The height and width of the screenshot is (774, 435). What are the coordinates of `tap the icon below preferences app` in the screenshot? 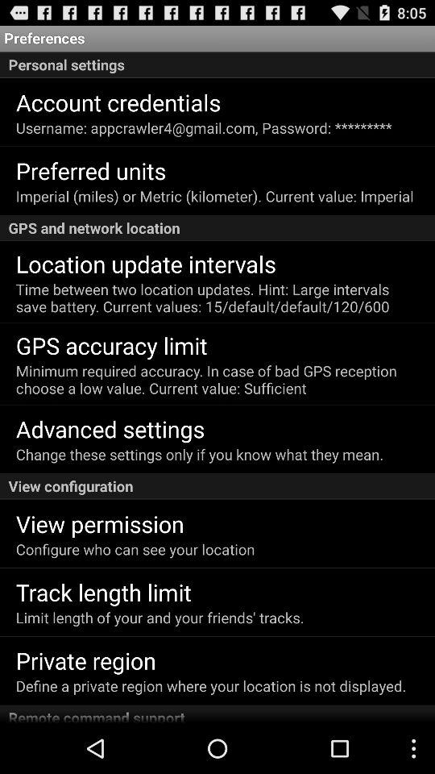 It's located at (217, 64).